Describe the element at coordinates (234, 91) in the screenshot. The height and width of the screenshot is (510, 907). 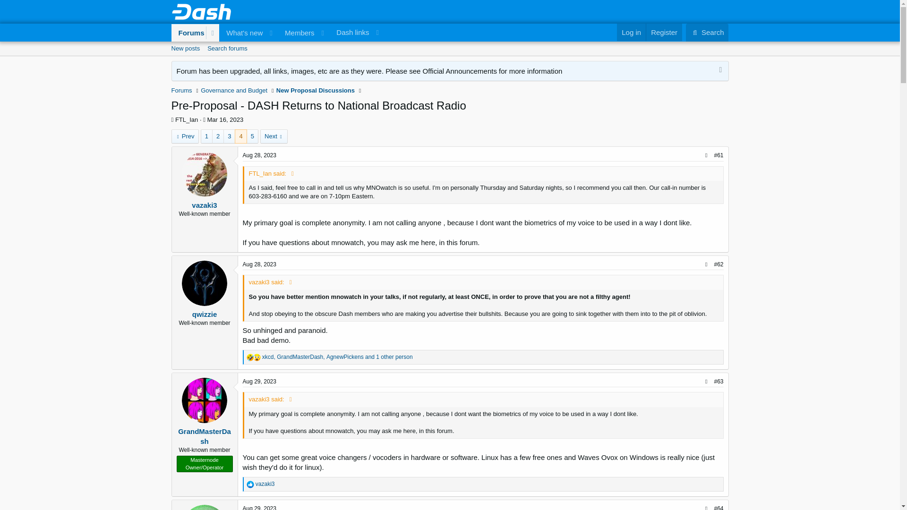
I see `Aug 28, 2023 at 9:27 PM` at that location.